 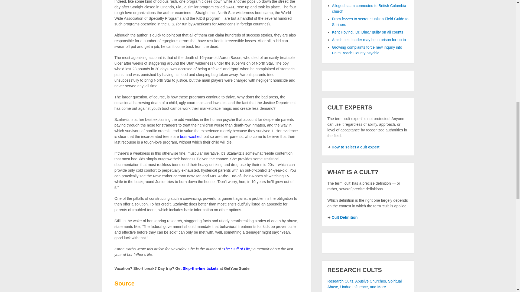 I want to click on Amish sect leader may be in prison for up to, so click(x=369, y=40).